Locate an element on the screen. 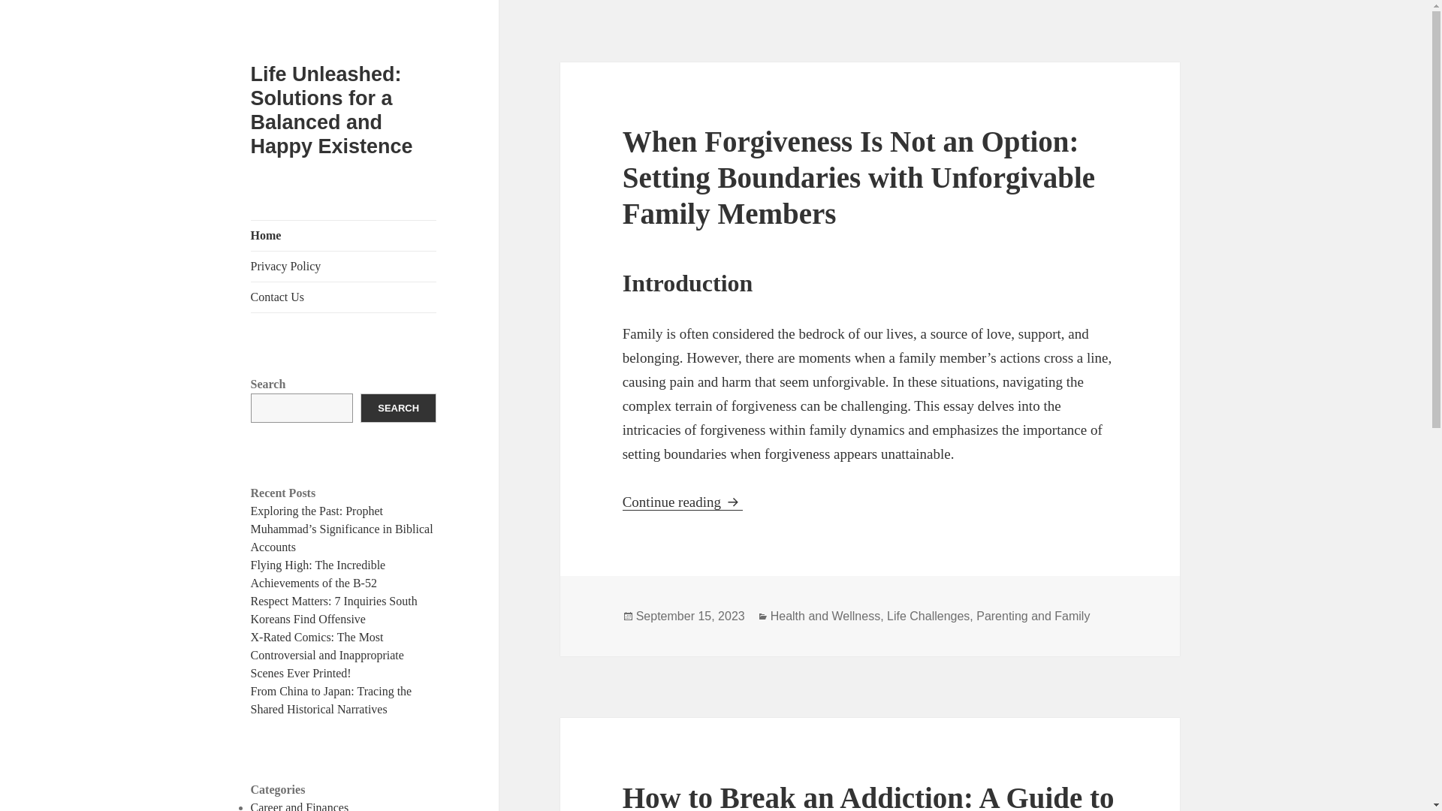 This screenshot has height=811, width=1442. Home is located at coordinates (344, 235).